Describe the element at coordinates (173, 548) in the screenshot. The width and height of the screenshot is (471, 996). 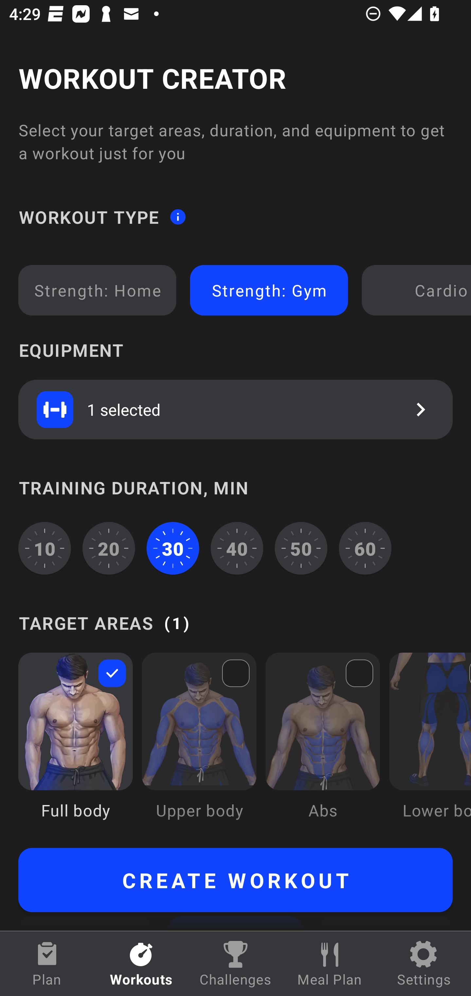
I see `30` at that location.